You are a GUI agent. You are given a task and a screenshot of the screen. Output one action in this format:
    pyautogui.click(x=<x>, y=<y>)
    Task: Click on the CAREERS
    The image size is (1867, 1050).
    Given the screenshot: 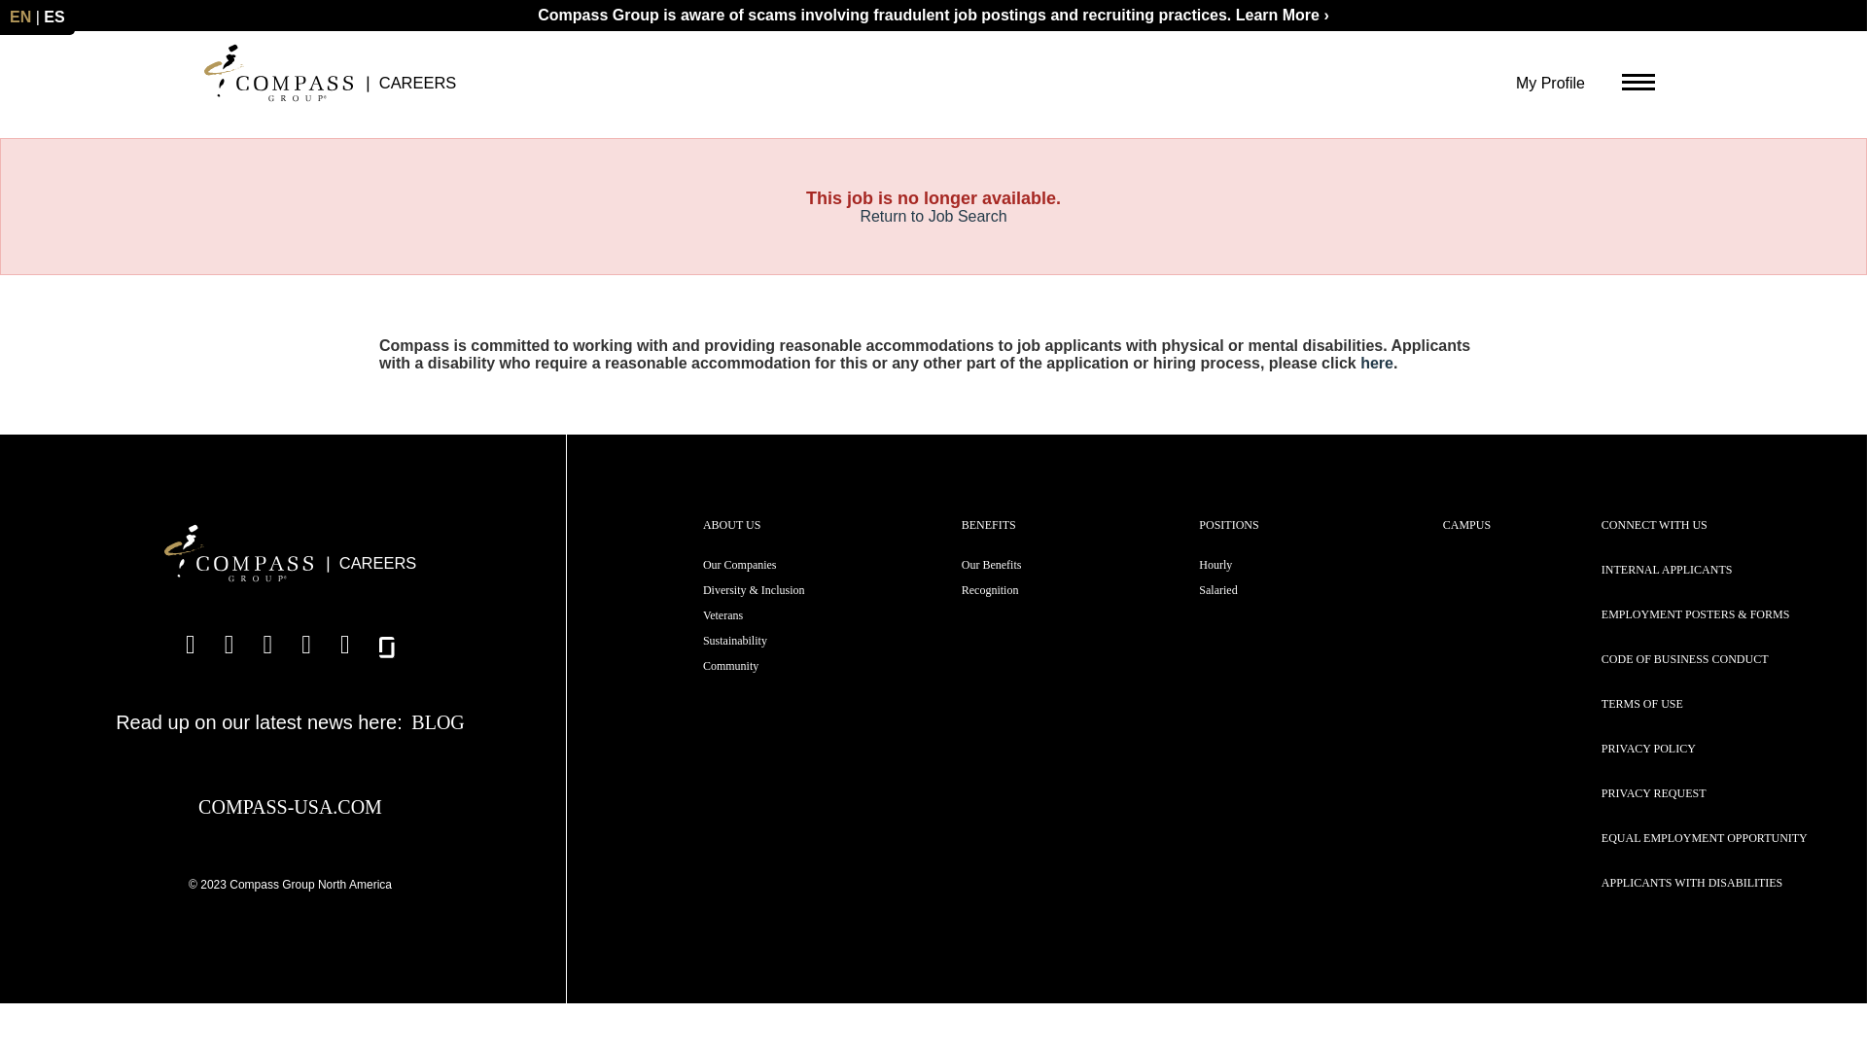 What is the action you would take?
    pyautogui.click(x=290, y=554)
    